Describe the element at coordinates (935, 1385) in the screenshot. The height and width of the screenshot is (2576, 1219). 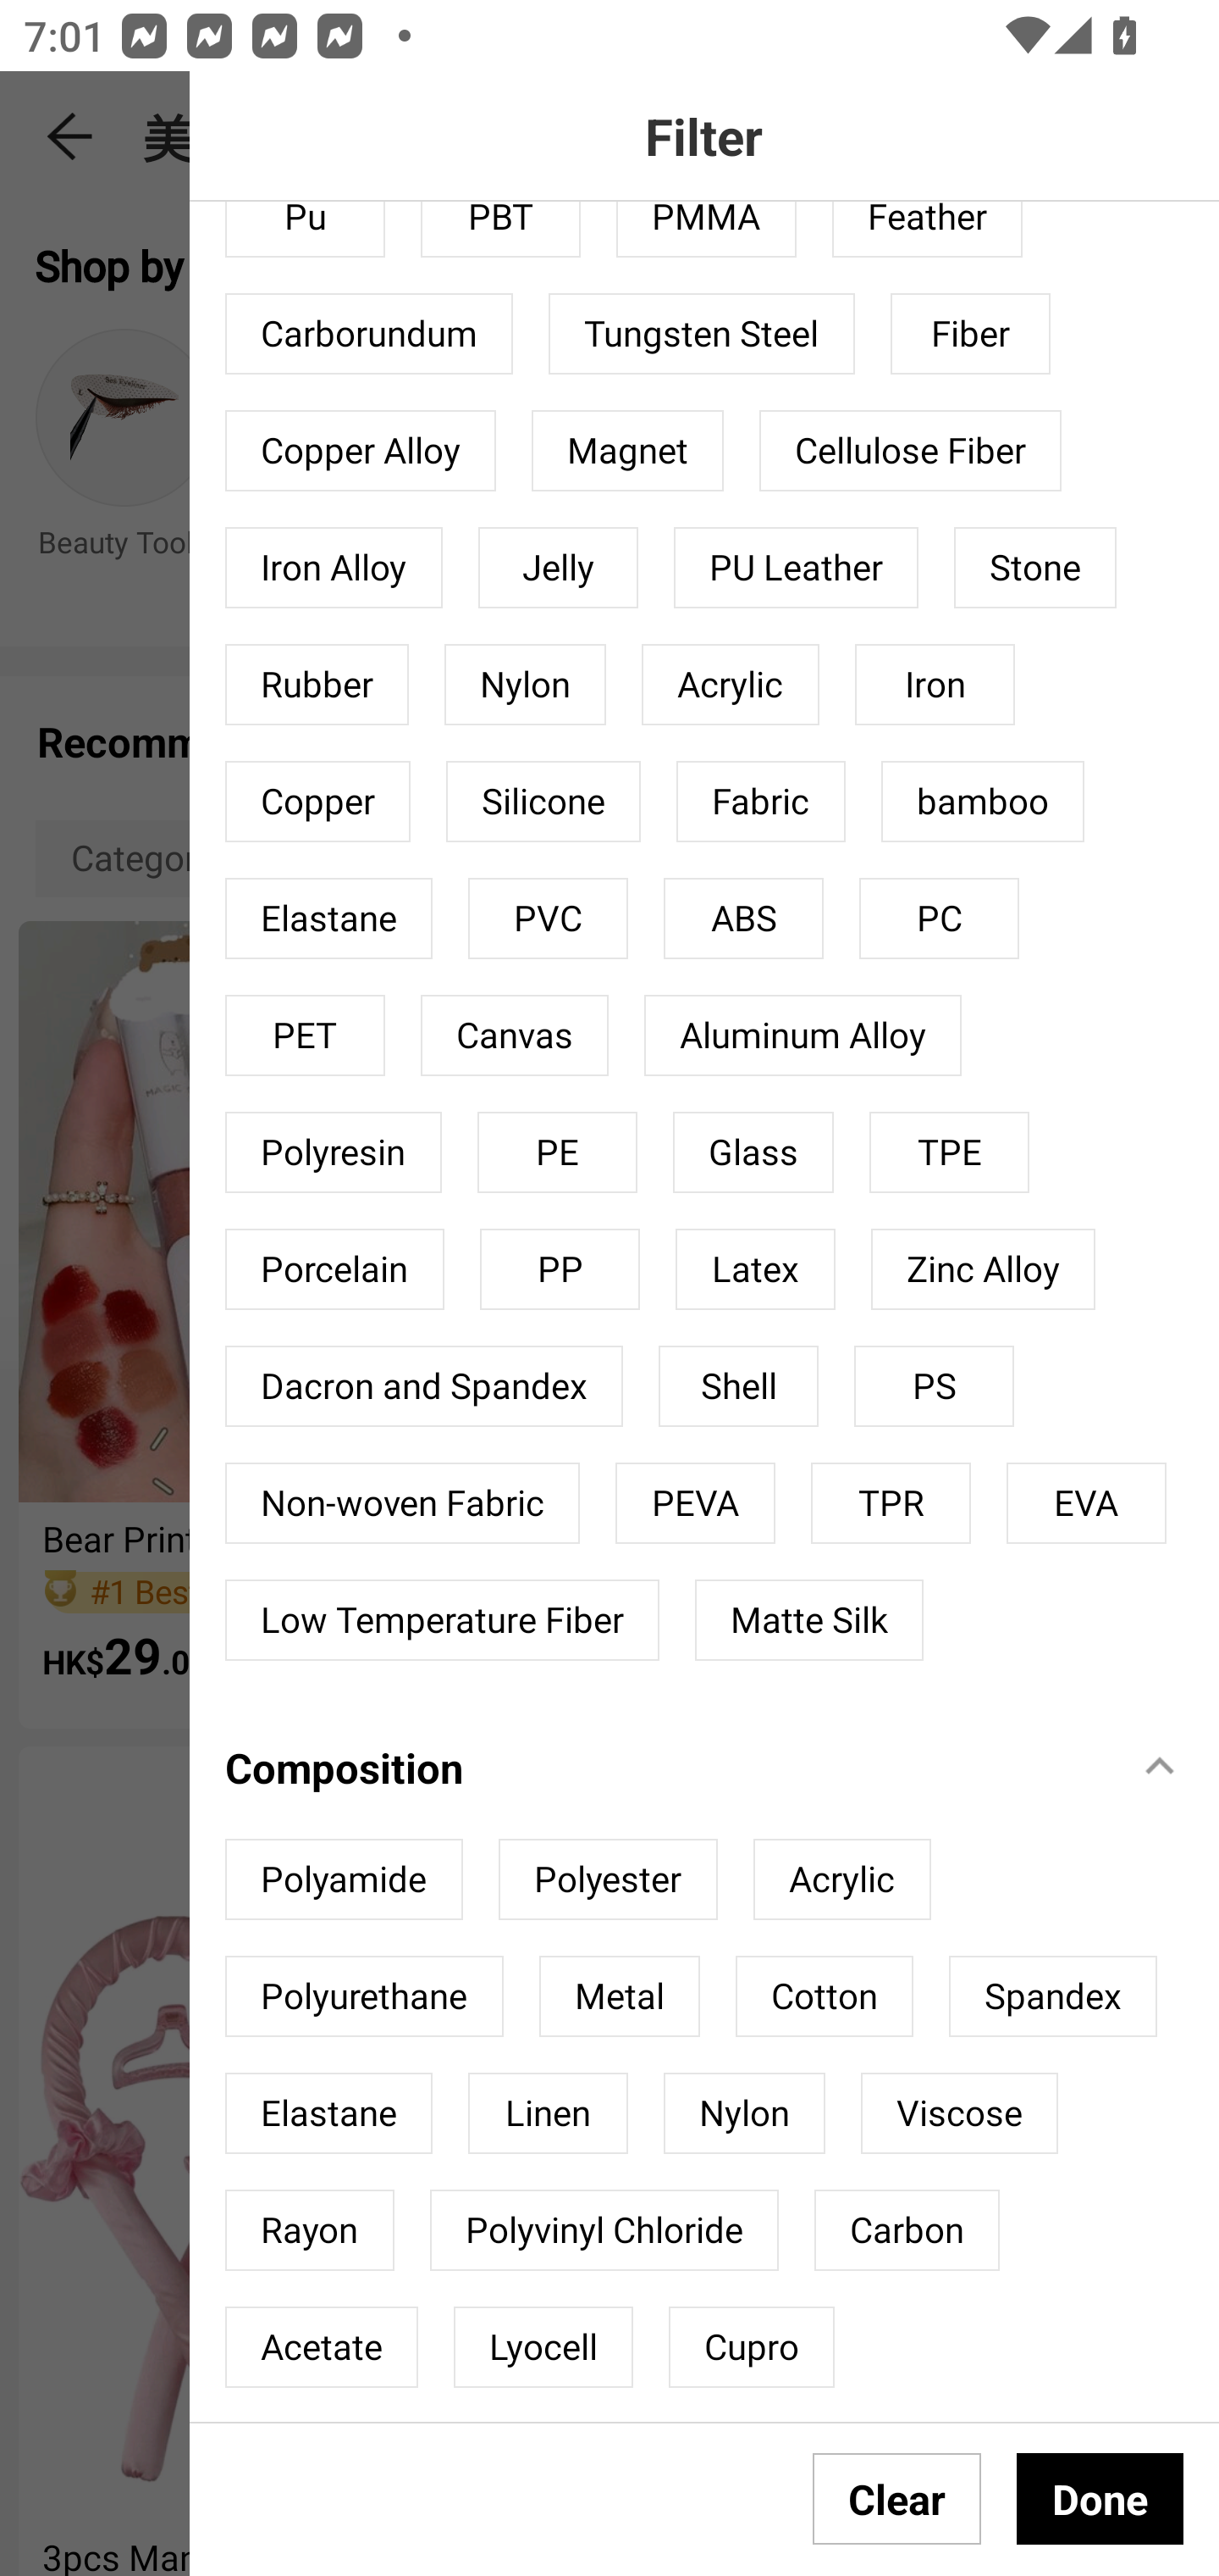
I see `PS` at that location.